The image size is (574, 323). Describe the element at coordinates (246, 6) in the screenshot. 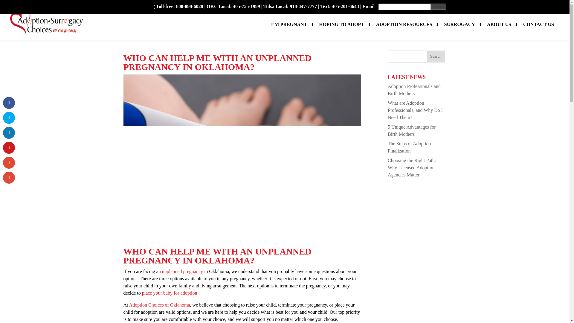

I see `405-755-1999` at that location.